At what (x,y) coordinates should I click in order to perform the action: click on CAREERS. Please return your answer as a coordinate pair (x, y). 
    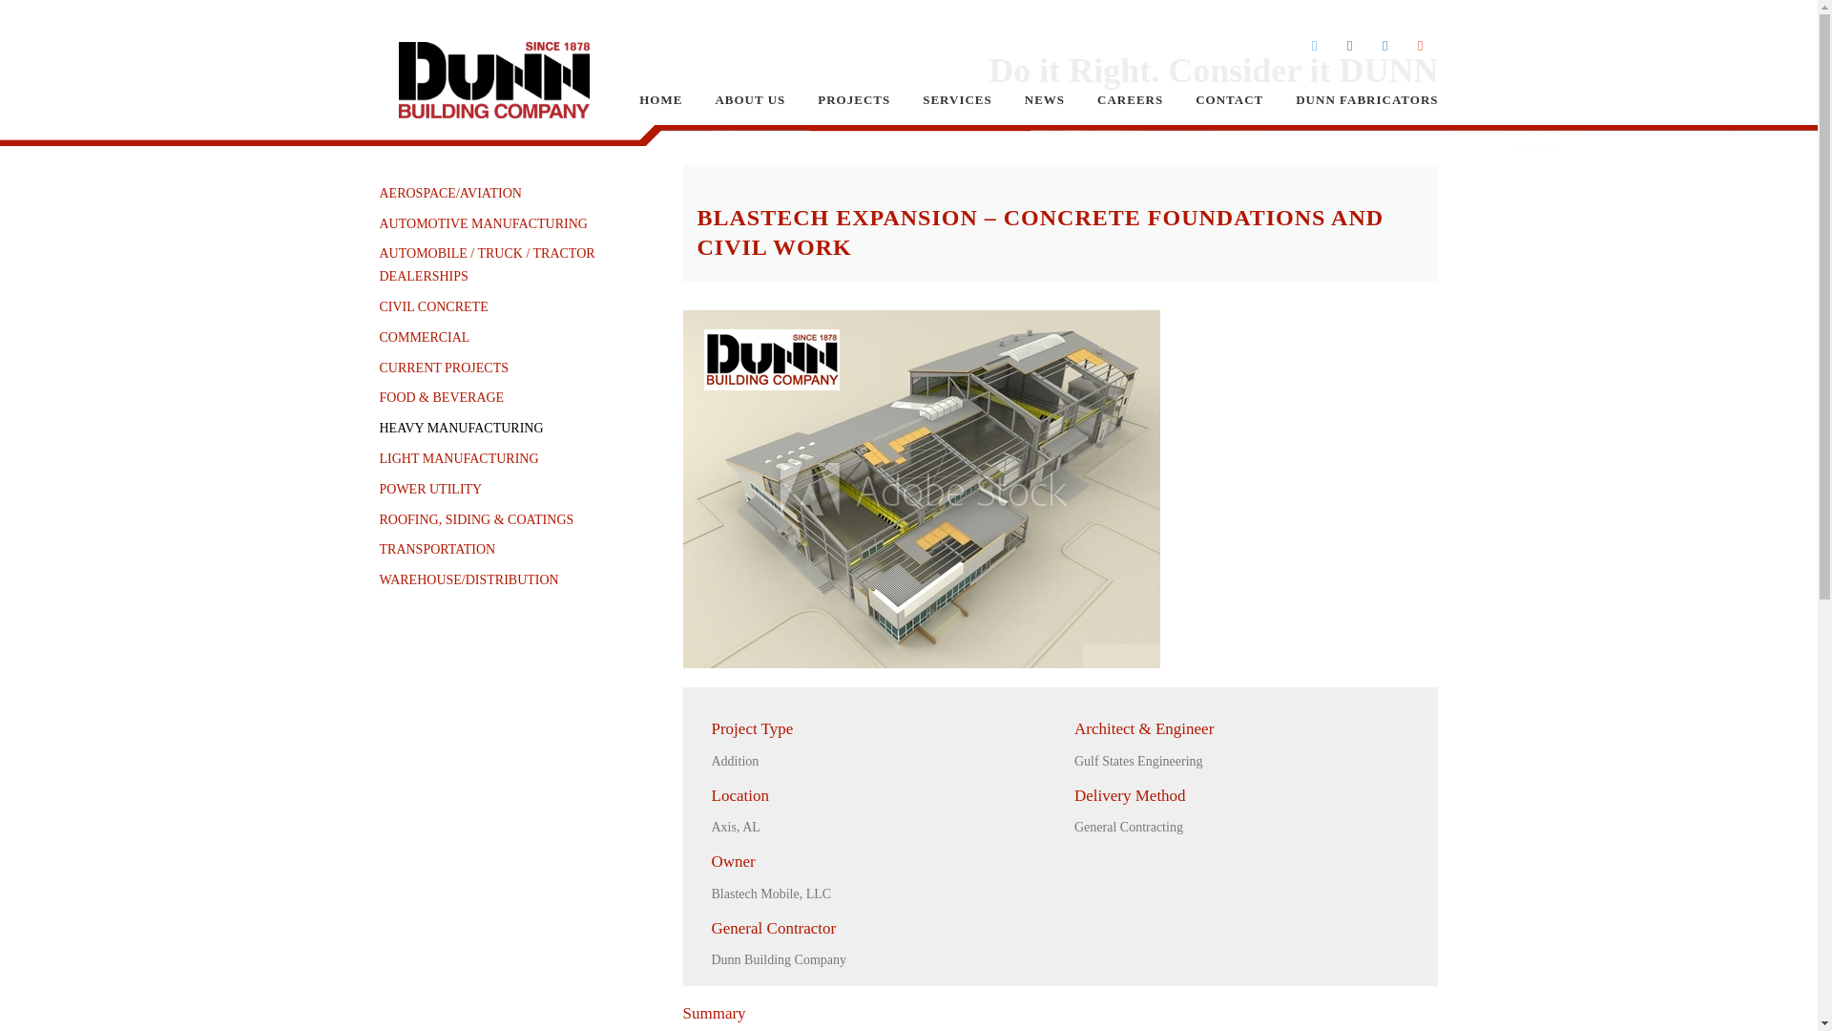
    Looking at the image, I should click on (1130, 99).